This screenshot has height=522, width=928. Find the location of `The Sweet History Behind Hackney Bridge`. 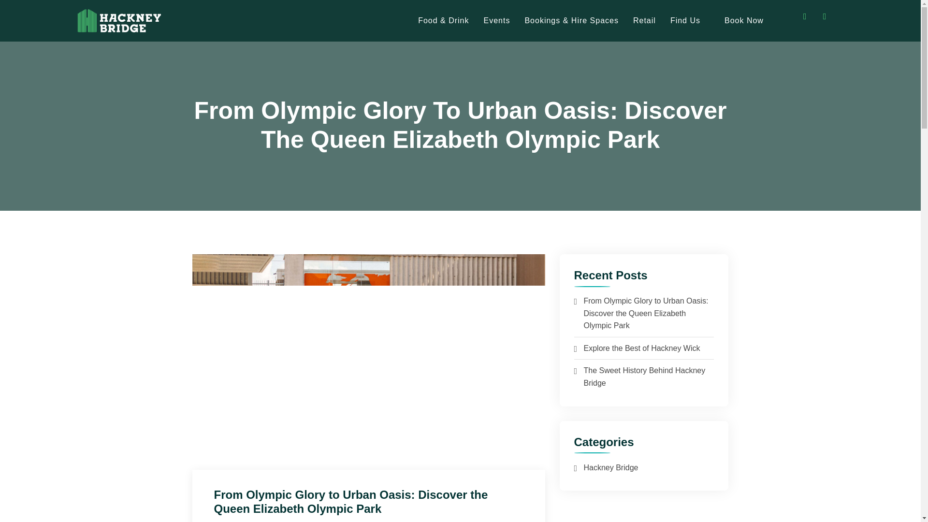

The Sweet History Behind Hackney Bridge is located at coordinates (644, 377).